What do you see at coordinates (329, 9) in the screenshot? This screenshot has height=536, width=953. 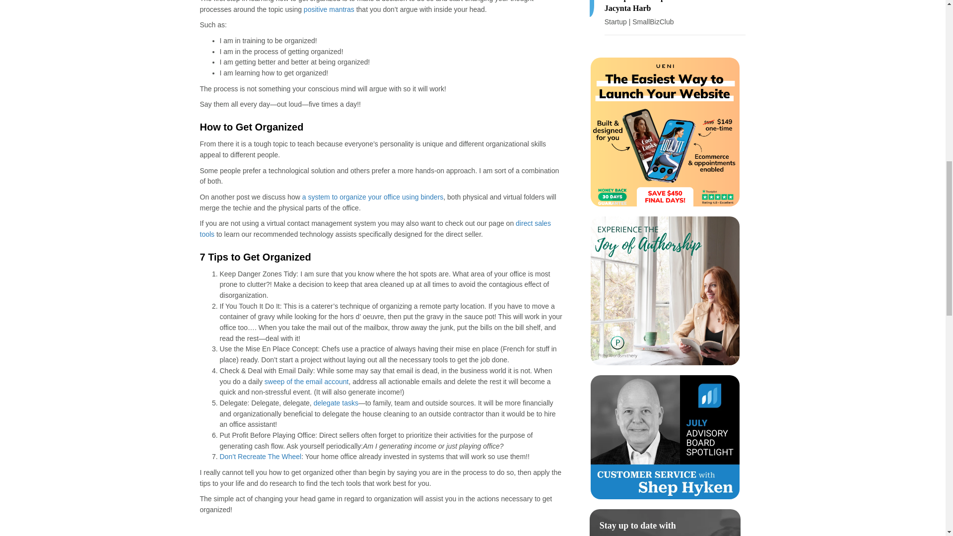 I see `positive mantras` at bounding box center [329, 9].